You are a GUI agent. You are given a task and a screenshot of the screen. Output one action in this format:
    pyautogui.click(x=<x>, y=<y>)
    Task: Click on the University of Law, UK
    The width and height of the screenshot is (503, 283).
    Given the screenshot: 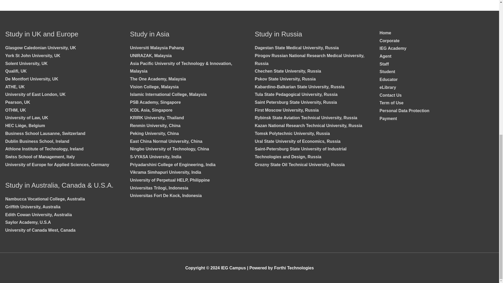 What is the action you would take?
    pyautogui.click(x=27, y=117)
    